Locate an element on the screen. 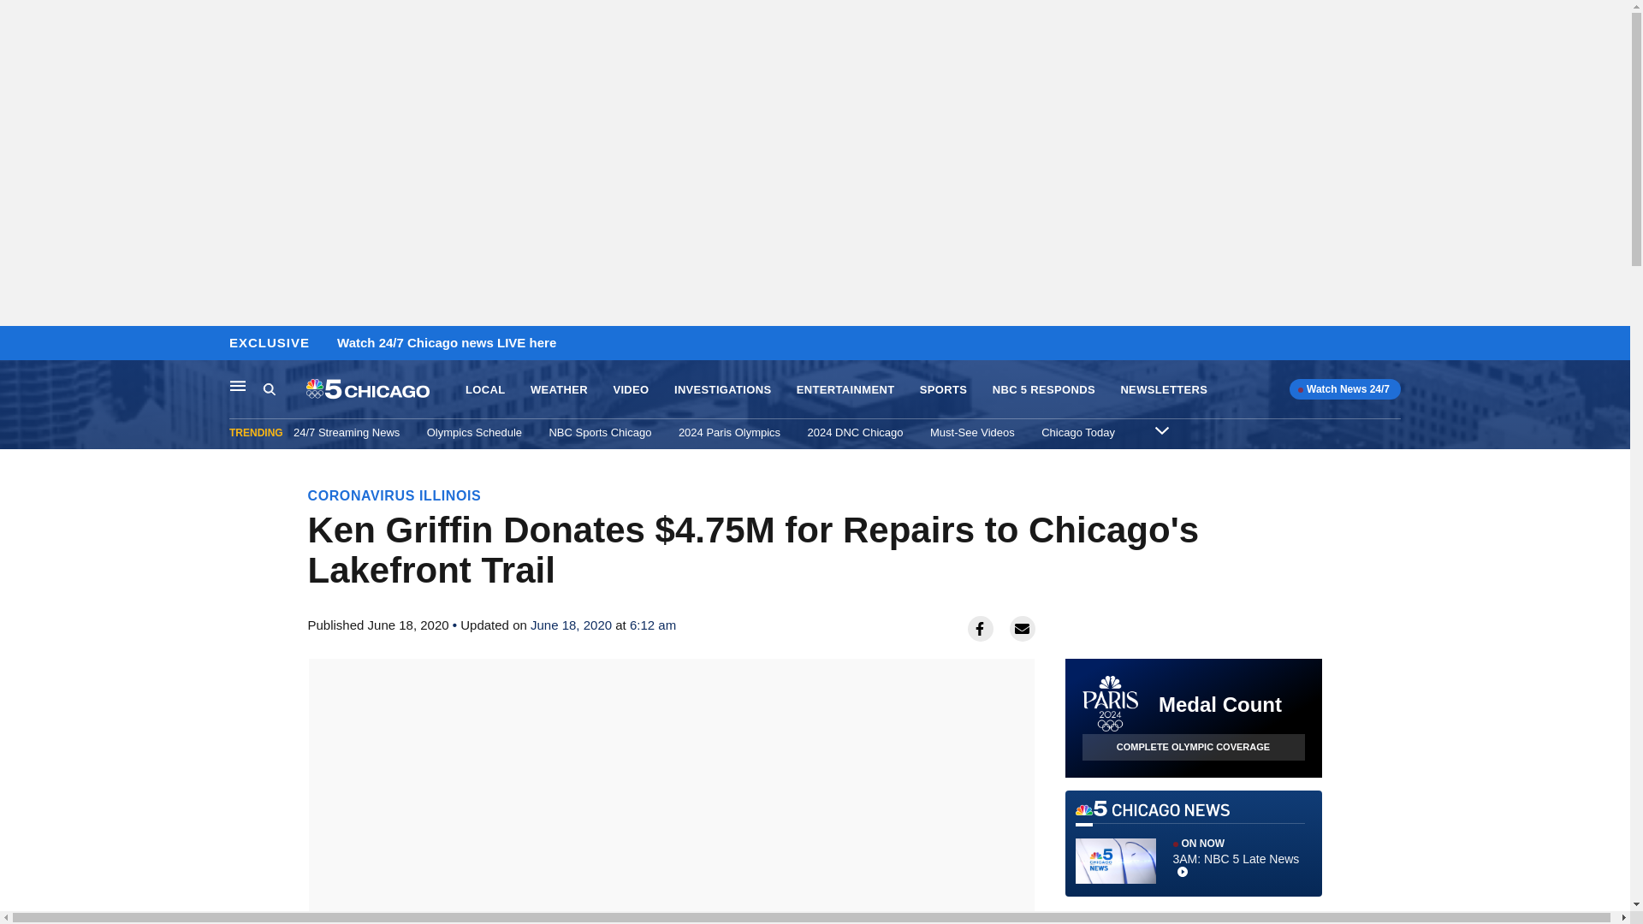 This screenshot has width=1643, height=924. 2024 Paris Olympics is located at coordinates (729, 432).